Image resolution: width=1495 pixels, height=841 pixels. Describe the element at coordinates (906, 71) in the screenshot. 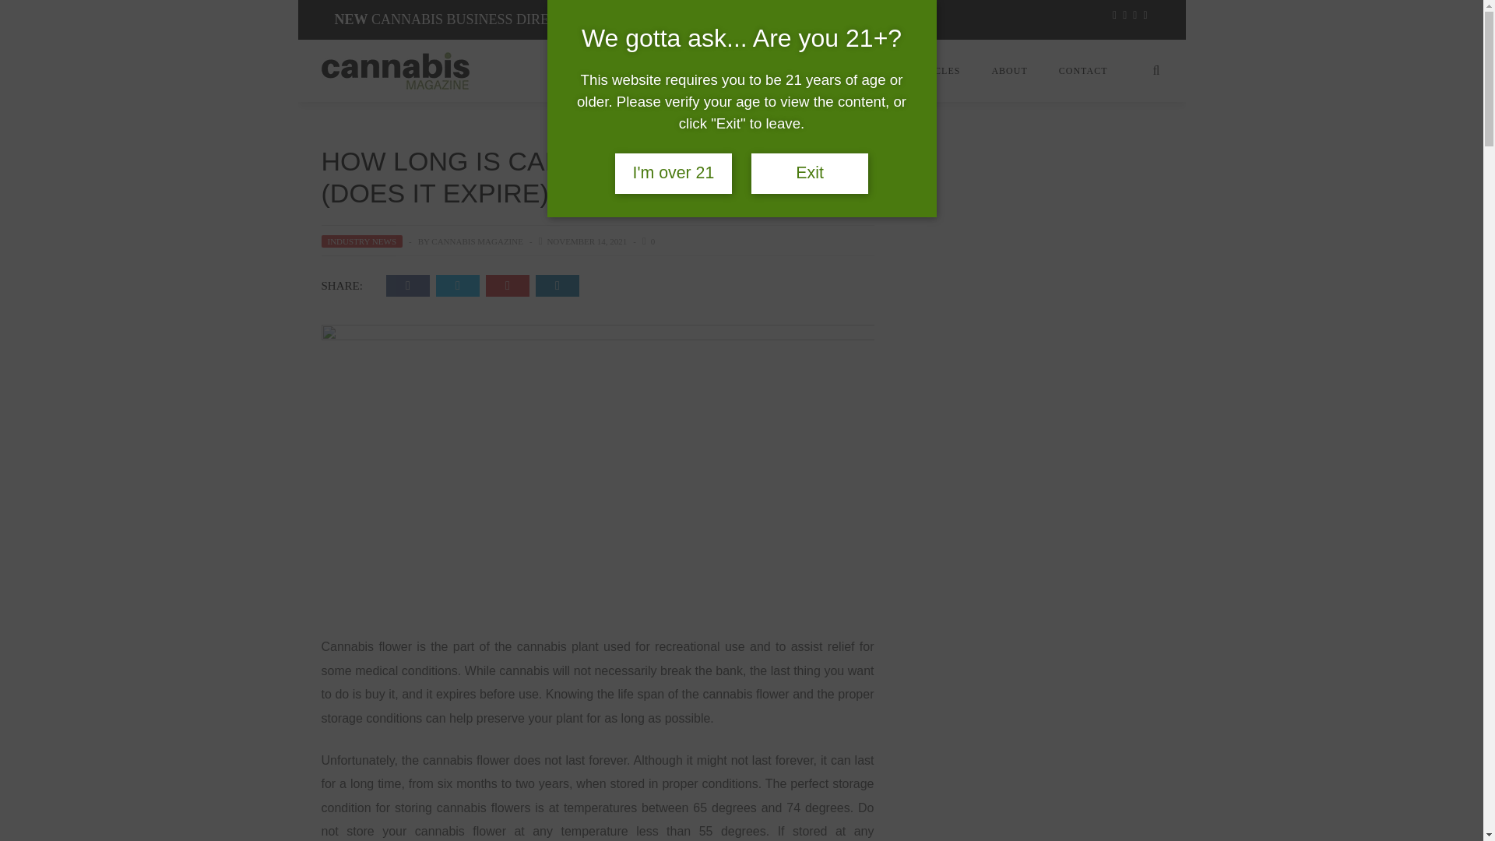

I see `CANNABIS ARTICLES` at that location.